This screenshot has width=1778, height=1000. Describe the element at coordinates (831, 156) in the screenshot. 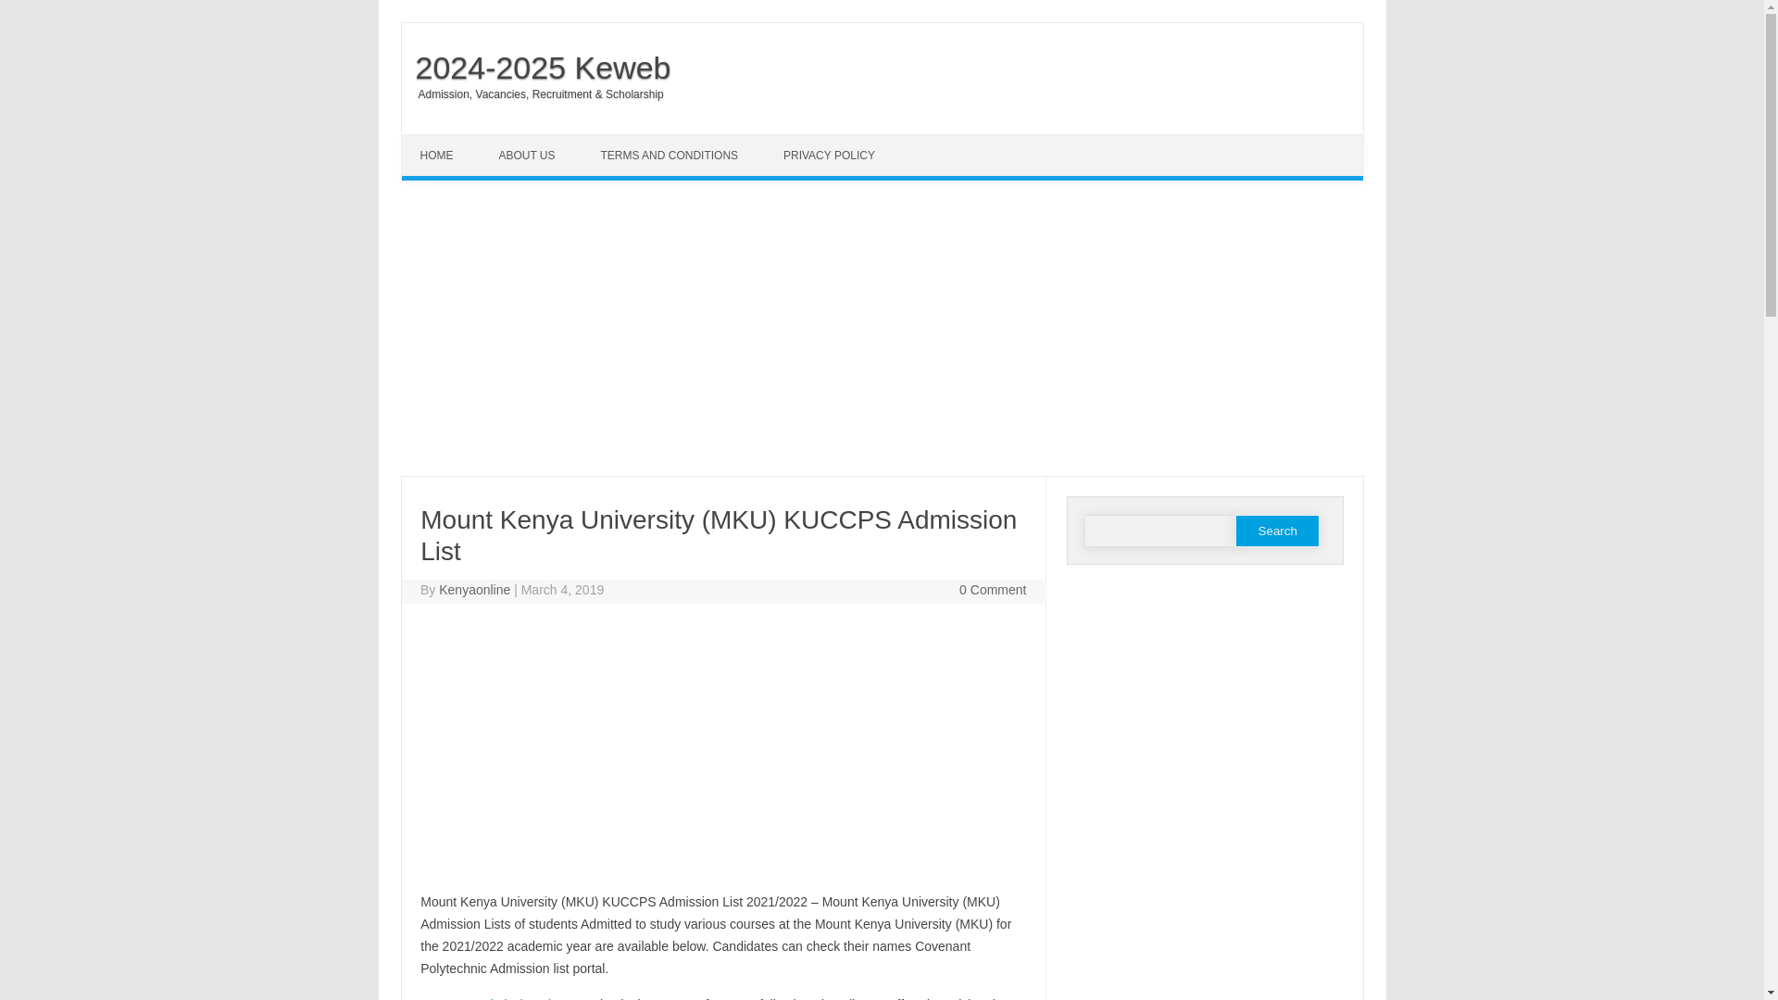

I see `PRIVACY POLICY` at that location.